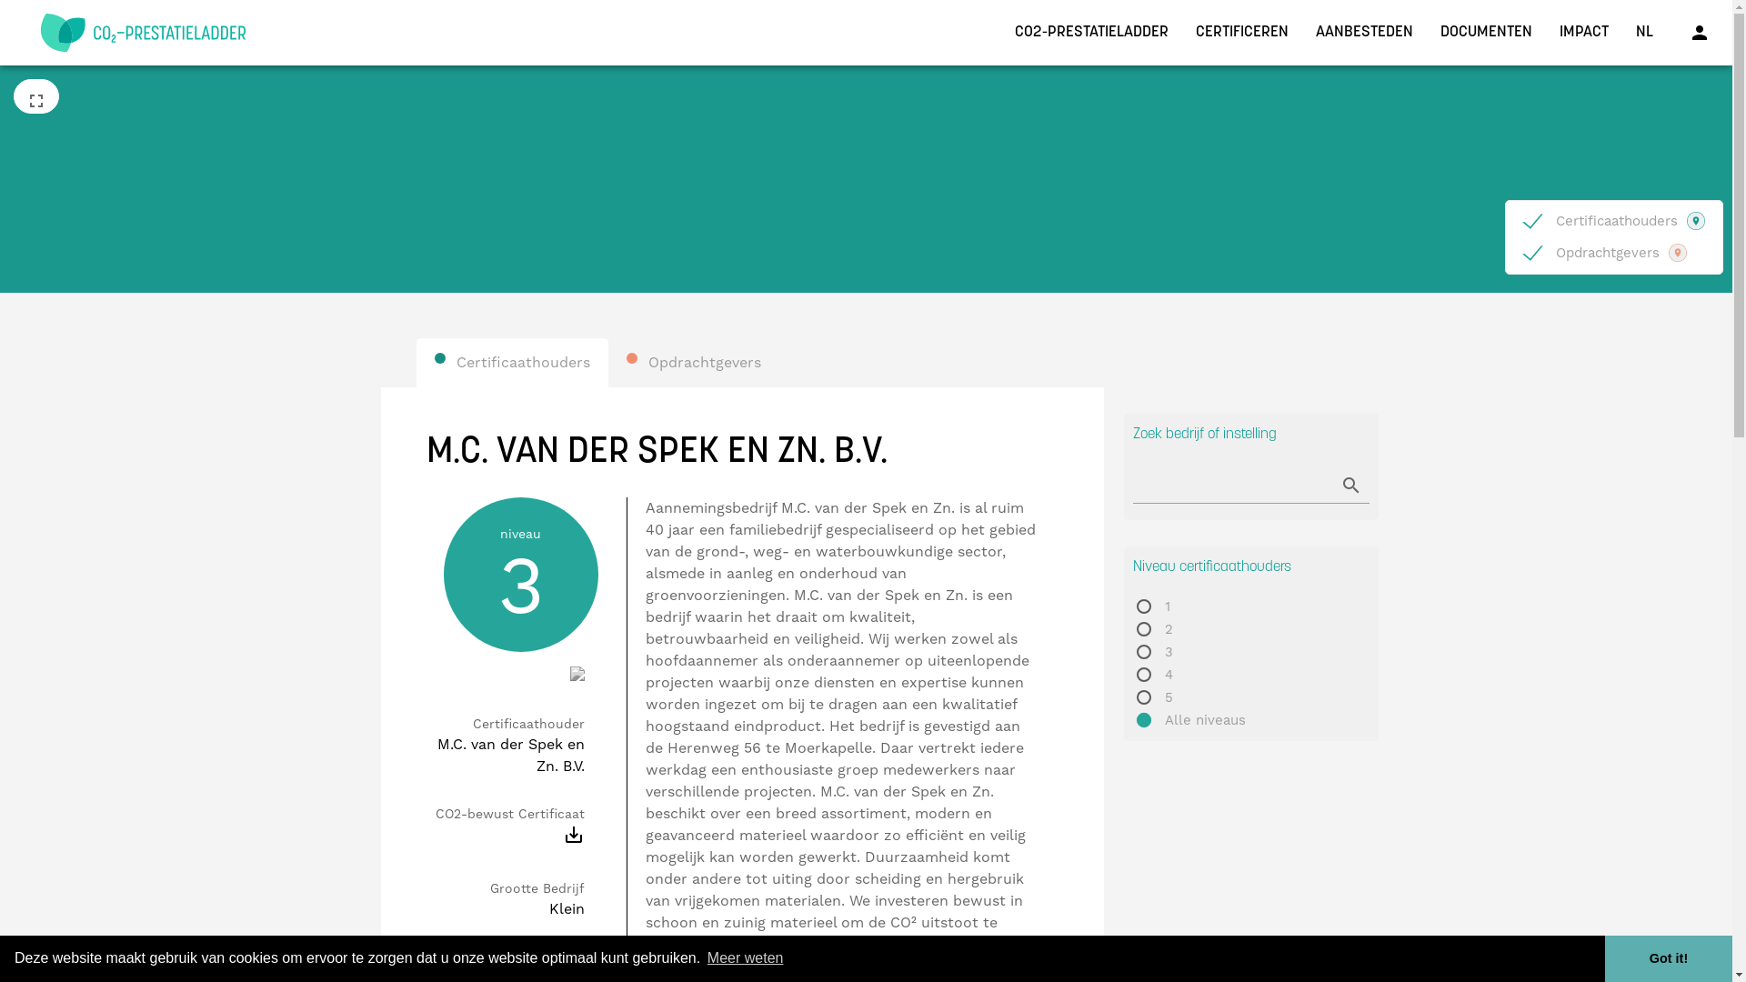 The height and width of the screenshot is (982, 1746). What do you see at coordinates (1364, 31) in the screenshot?
I see `AANBESTEDEN` at bounding box center [1364, 31].